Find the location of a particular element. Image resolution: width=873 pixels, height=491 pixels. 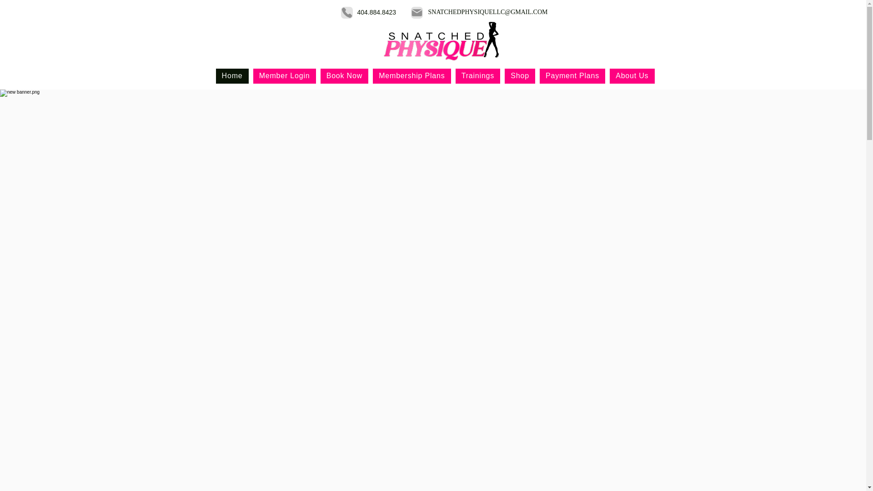

Book Now is located at coordinates (345, 76).